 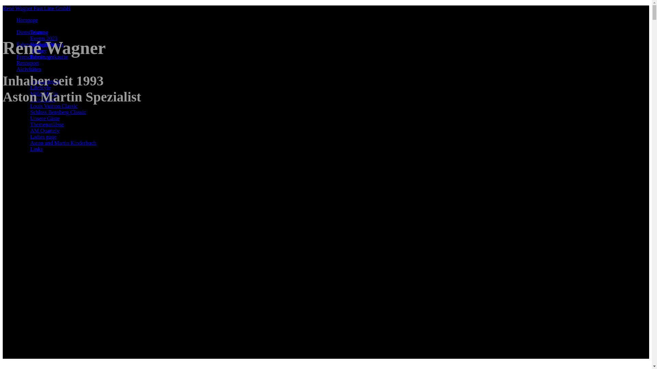 What do you see at coordinates (32, 32) in the screenshot?
I see `Dienstleistung` at bounding box center [32, 32].